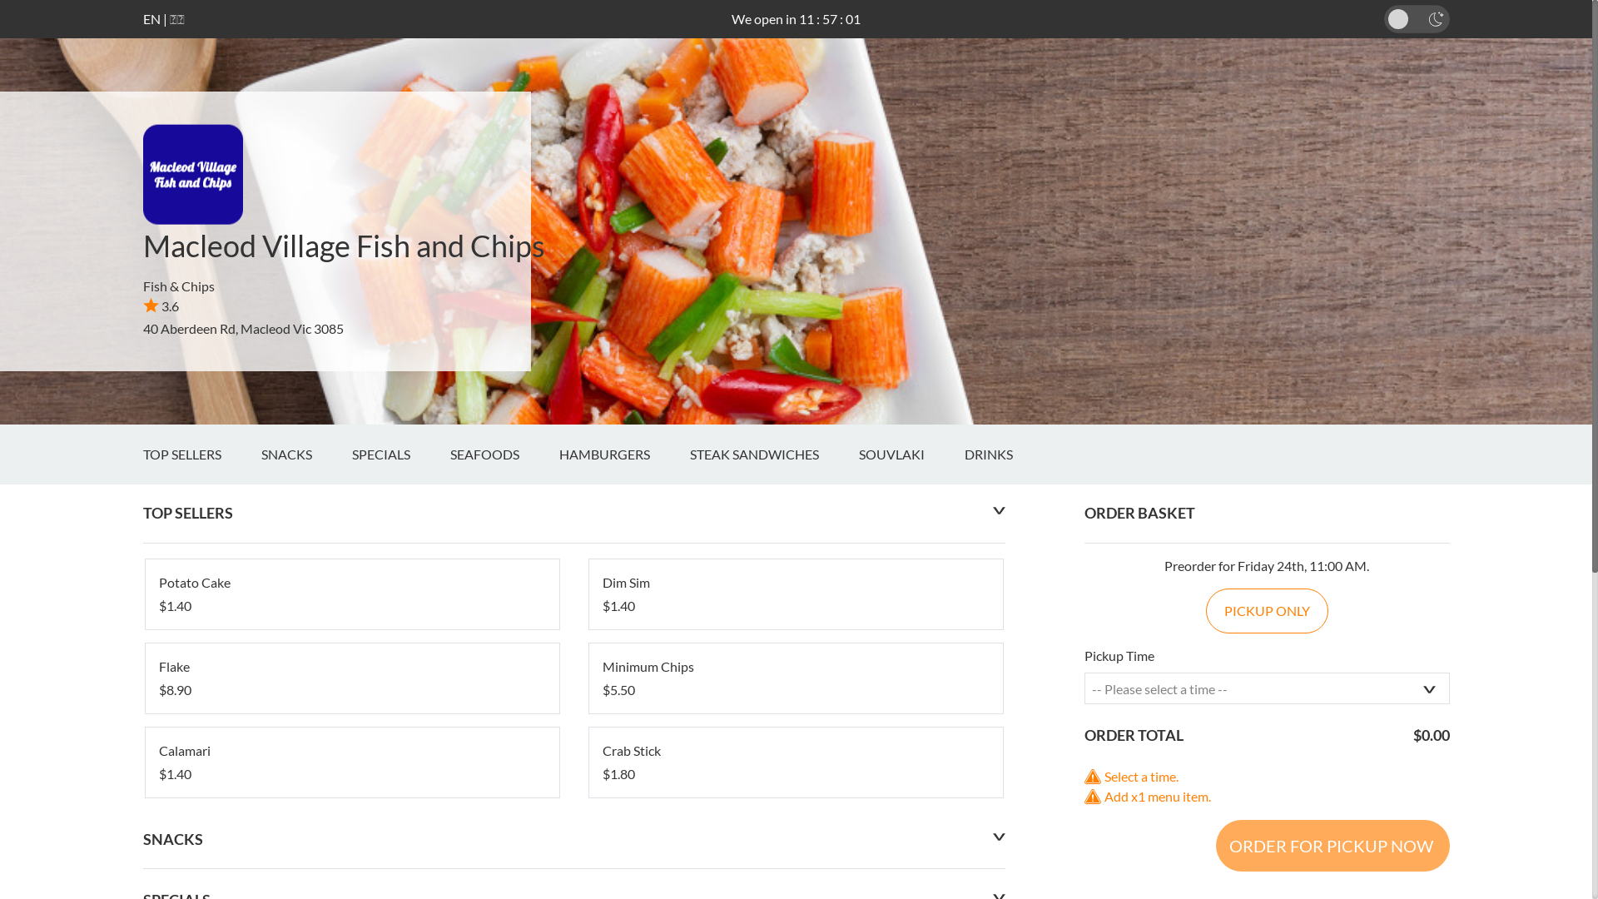  Describe the element at coordinates (351, 762) in the screenshot. I see `Calamari
$1.40` at that location.